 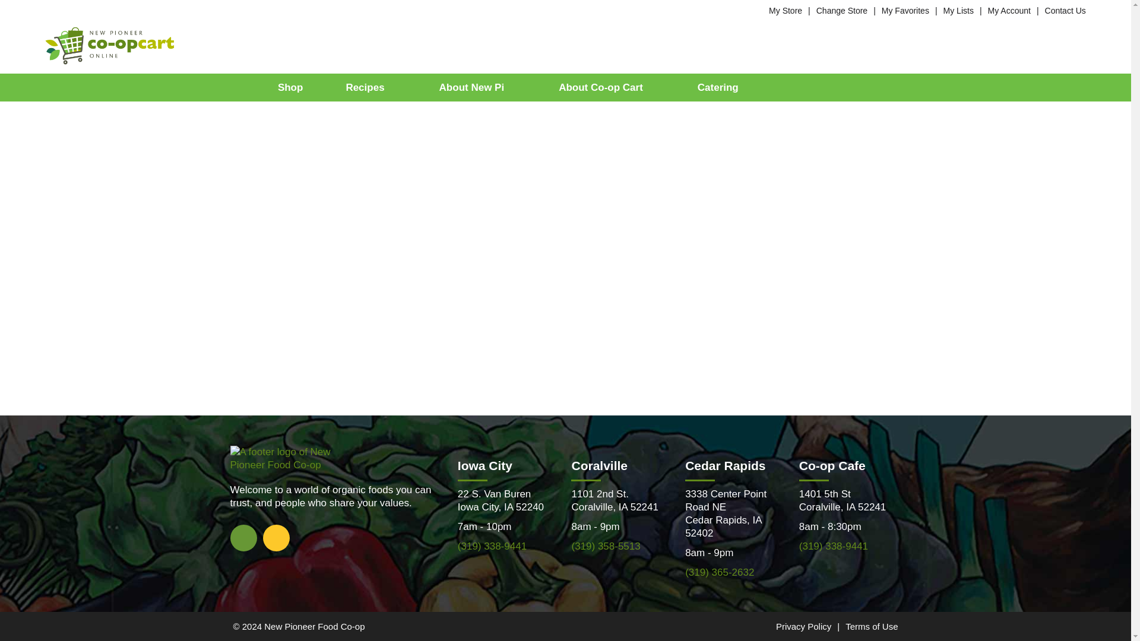 What do you see at coordinates (1065, 10) in the screenshot?
I see `Contact Us` at bounding box center [1065, 10].